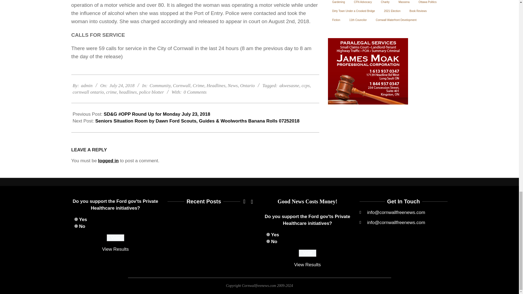 The image size is (523, 294). Describe the element at coordinates (268, 241) in the screenshot. I see `1777` at that location.